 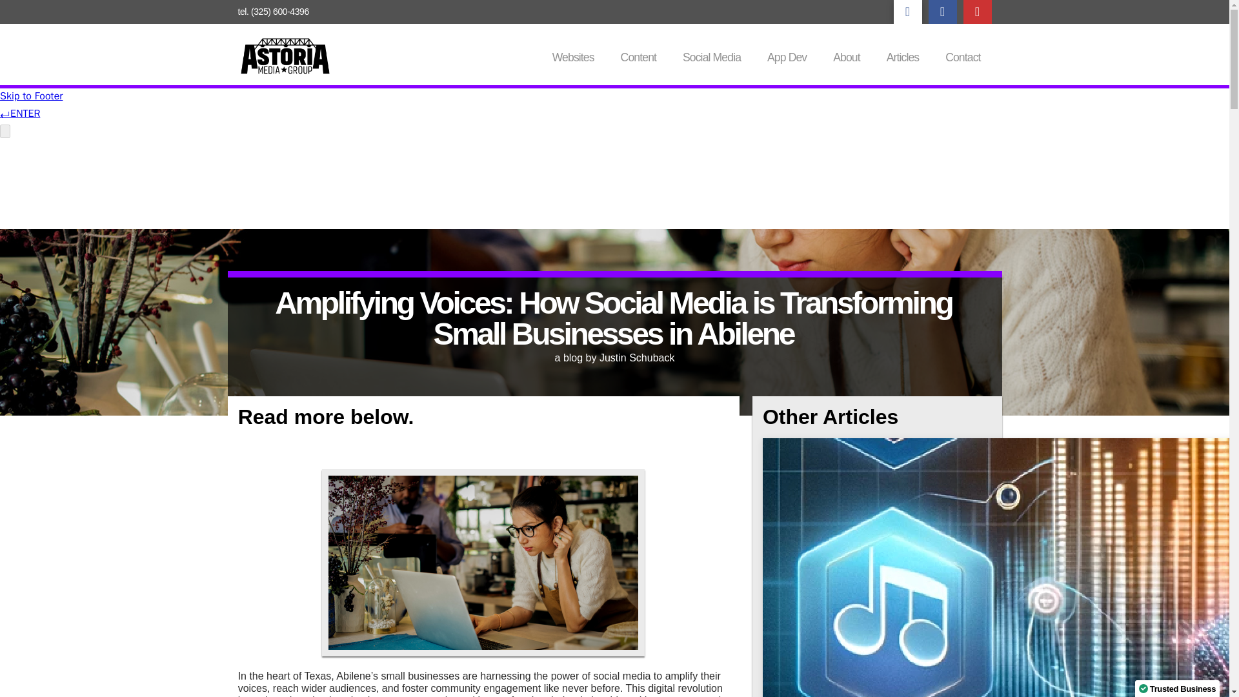 I want to click on App Dev, so click(x=787, y=56).